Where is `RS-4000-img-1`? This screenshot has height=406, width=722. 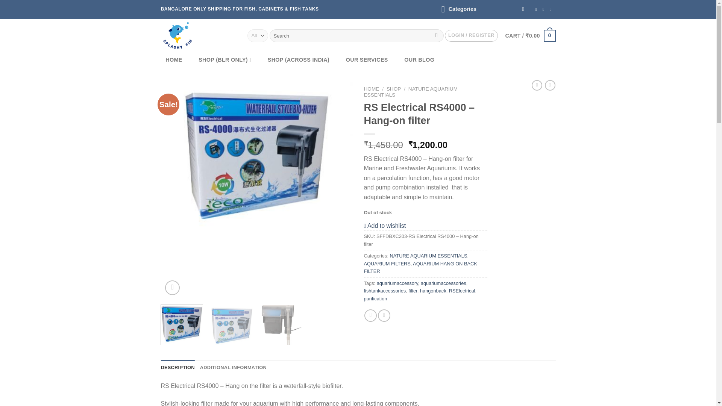
RS-4000-img-1 is located at coordinates (448, 156).